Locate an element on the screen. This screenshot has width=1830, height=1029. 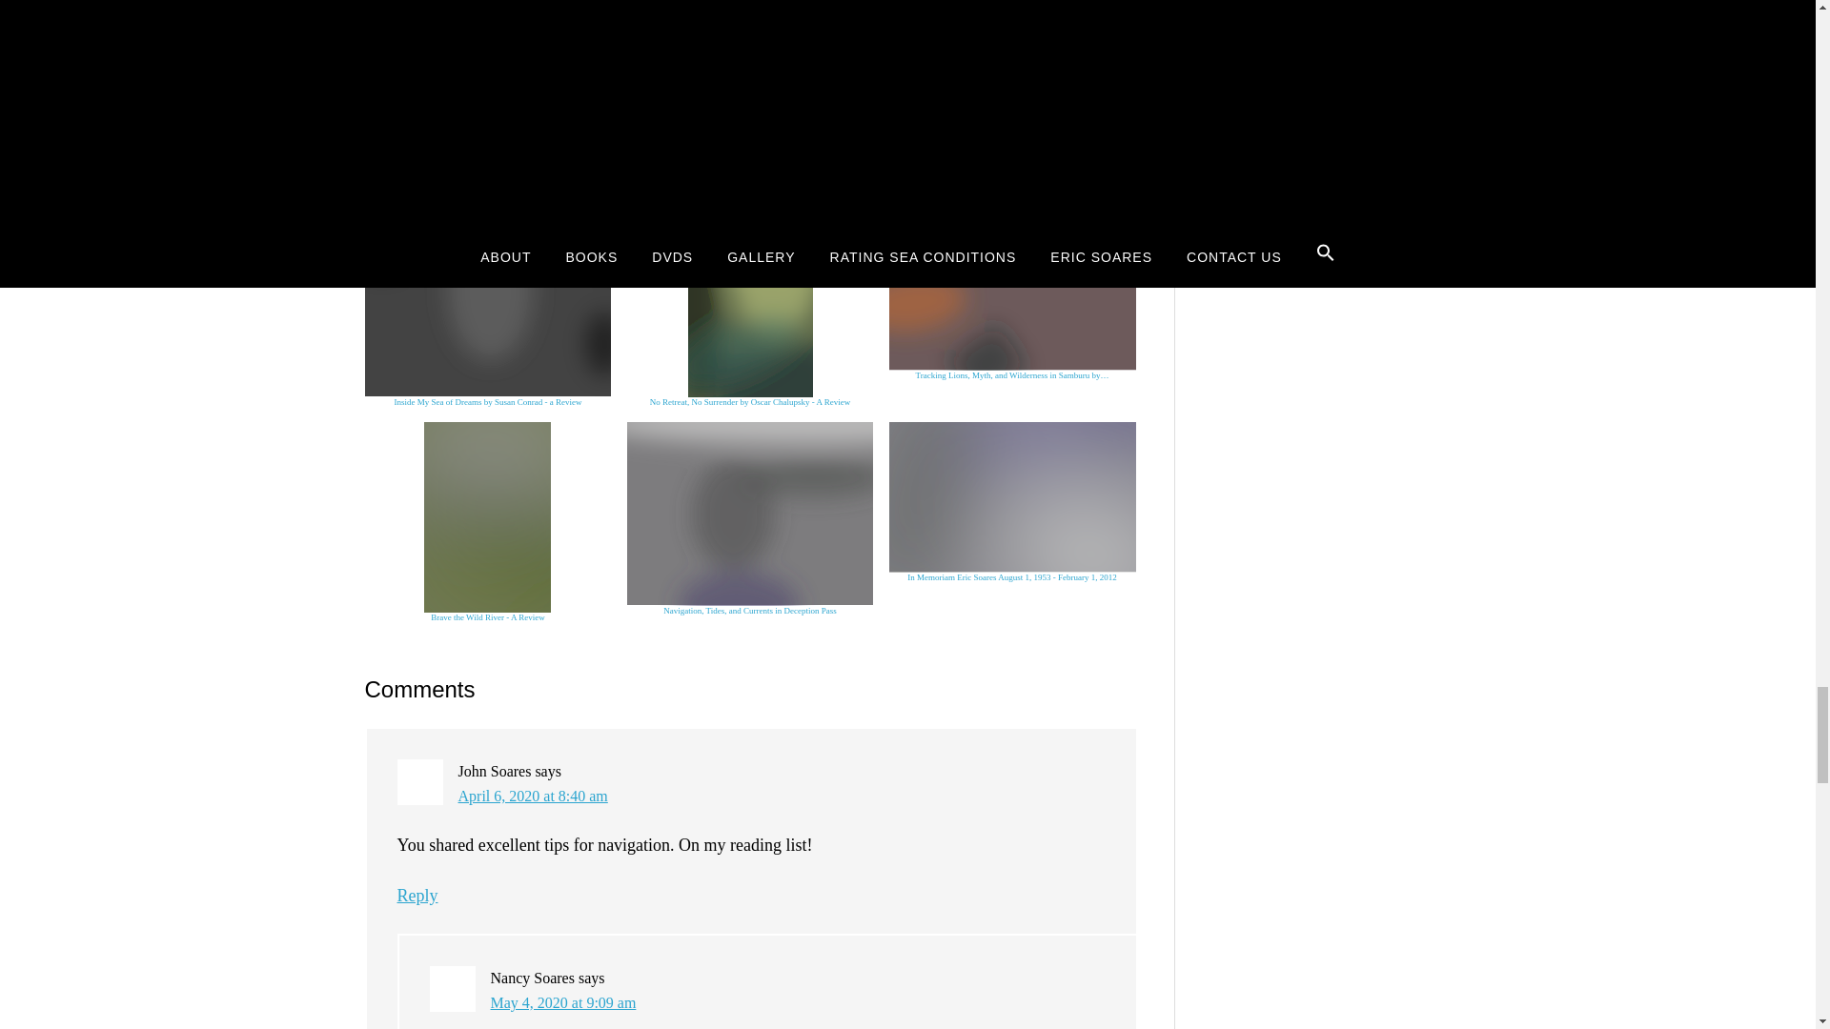
In Memoriam Eric Soares August 1, 1953 - February 1, 2012 is located at coordinates (1012, 503).